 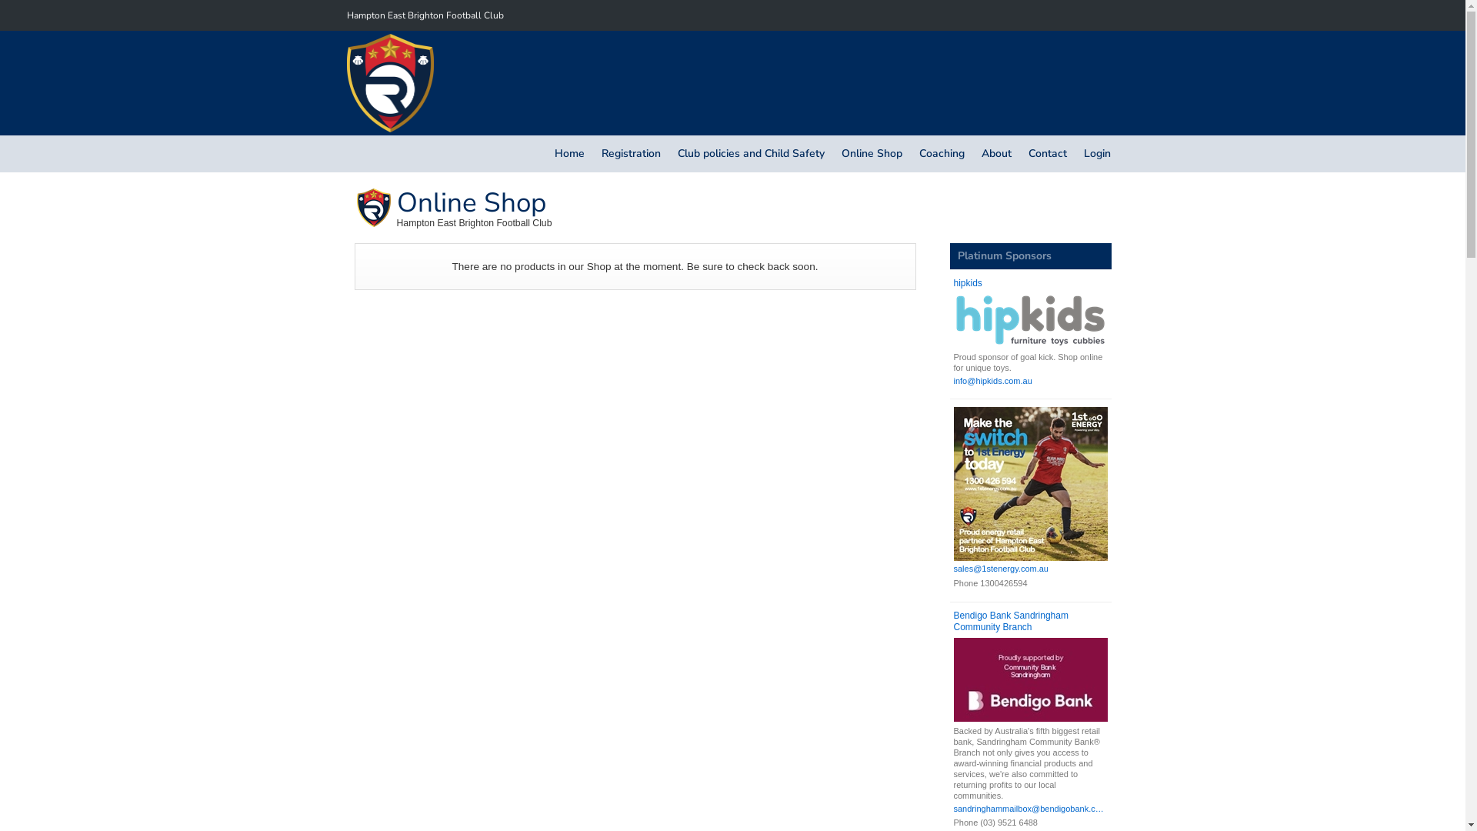 I want to click on sales@1stenergy.com.au, so click(x=1031, y=569).